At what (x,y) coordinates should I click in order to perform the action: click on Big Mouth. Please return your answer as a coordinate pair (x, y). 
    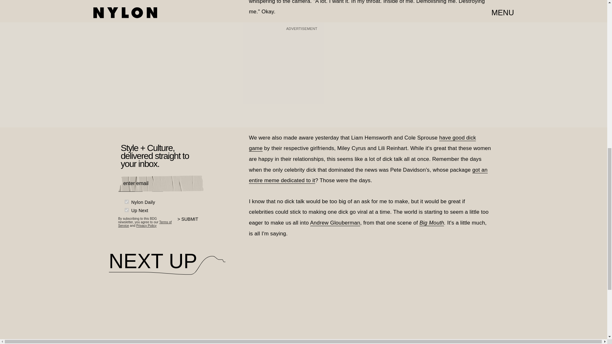
    Looking at the image, I should click on (432, 223).